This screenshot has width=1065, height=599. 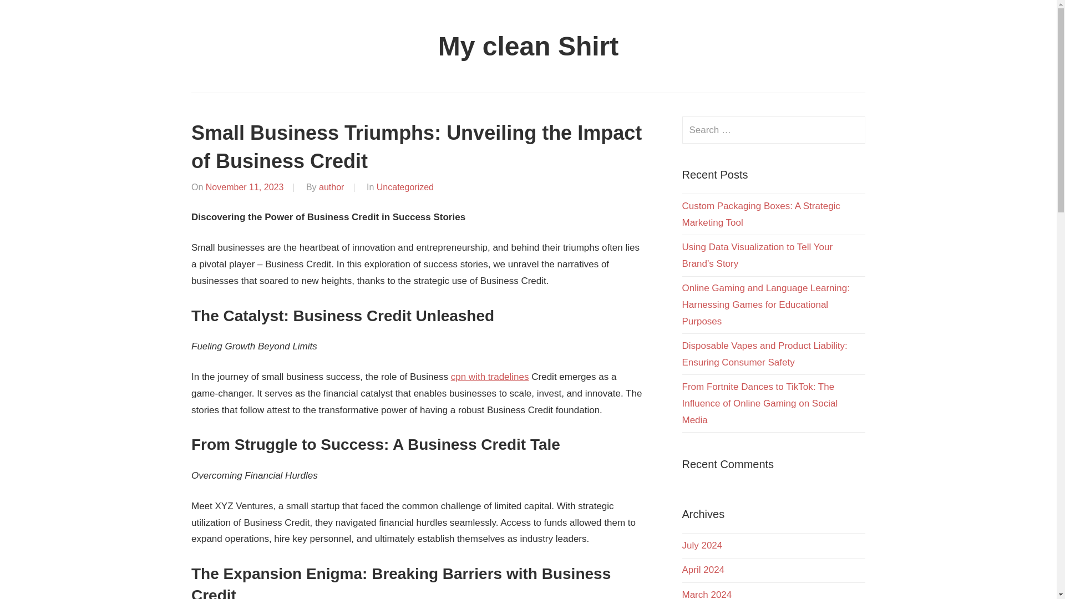 I want to click on Uncategorized, so click(x=405, y=187).